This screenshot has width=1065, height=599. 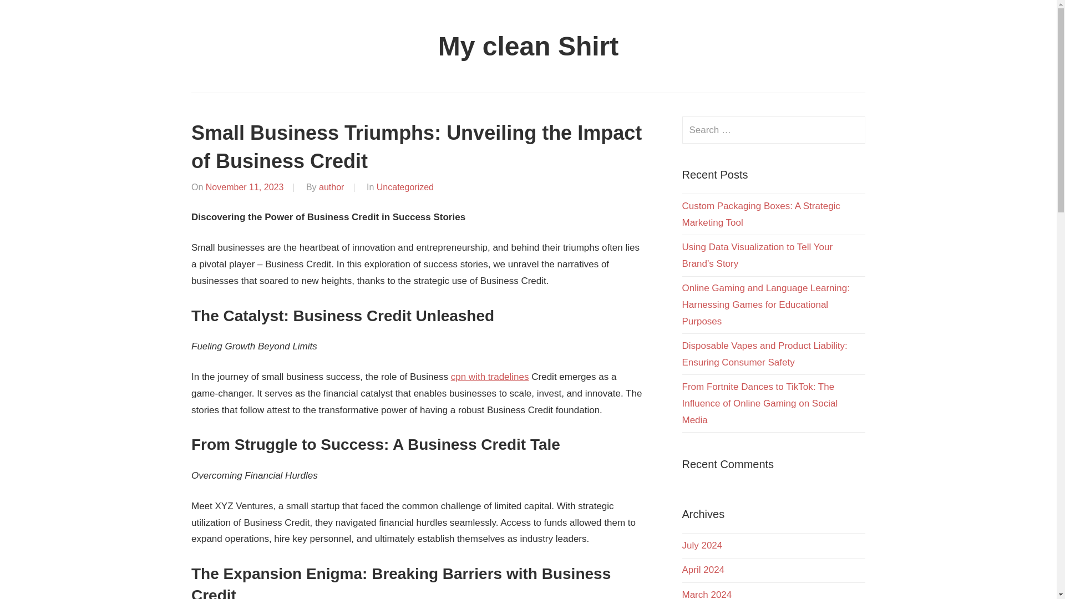 I want to click on Uncategorized, so click(x=405, y=187).